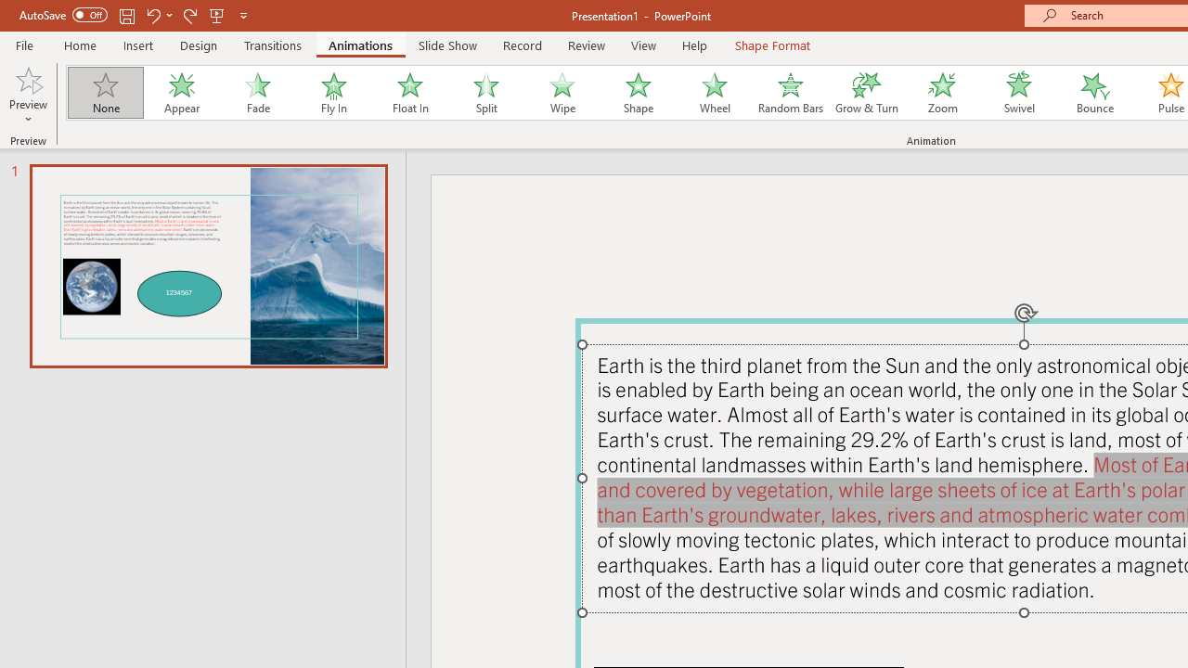 The height and width of the screenshot is (668, 1188). What do you see at coordinates (243, 15) in the screenshot?
I see `Customize Quick Access Toolbar` at bounding box center [243, 15].